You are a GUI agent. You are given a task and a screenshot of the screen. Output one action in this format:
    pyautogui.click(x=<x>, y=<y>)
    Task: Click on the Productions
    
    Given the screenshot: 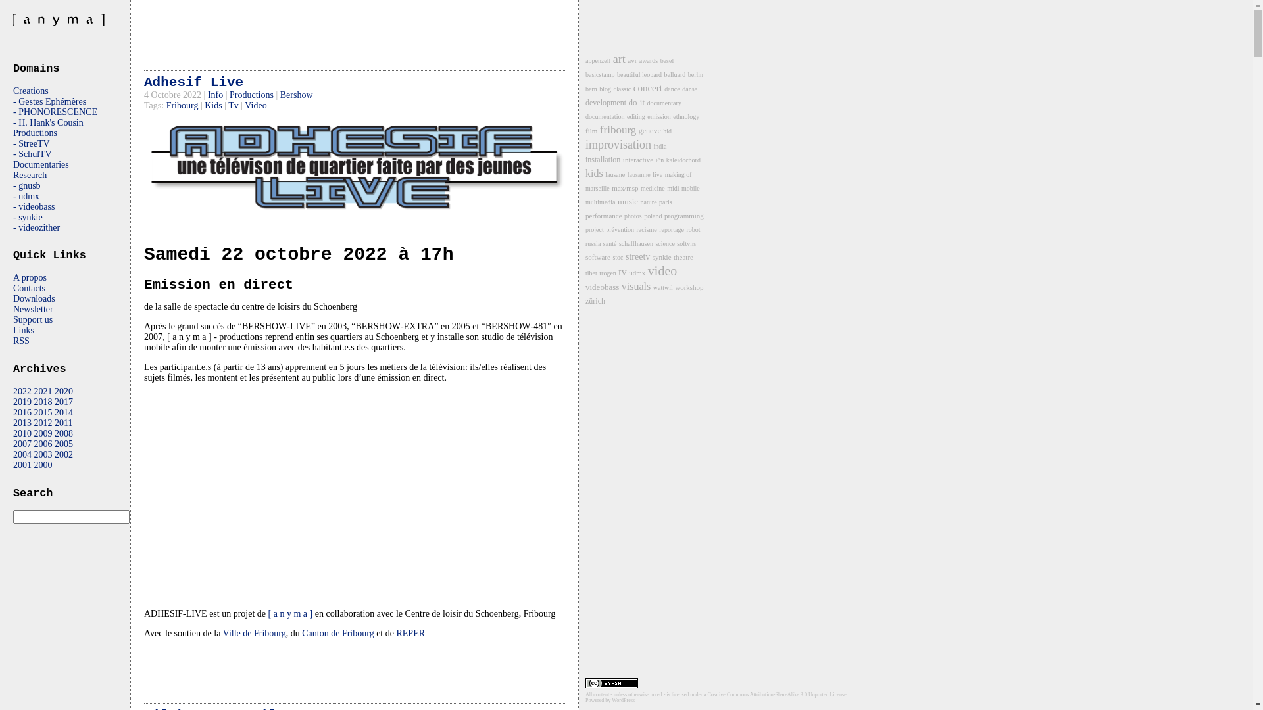 What is the action you would take?
    pyautogui.click(x=251, y=95)
    